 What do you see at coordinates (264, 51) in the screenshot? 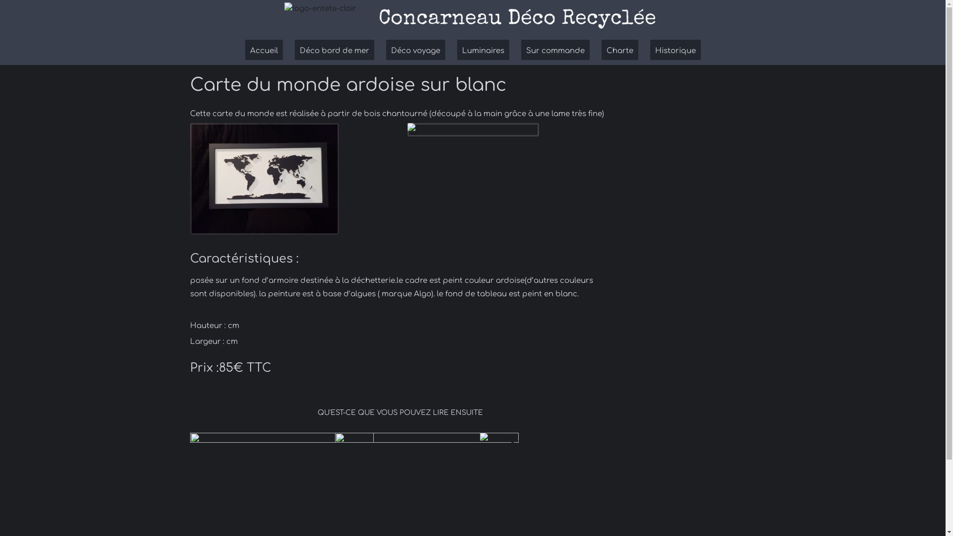
I see `Accueil` at bounding box center [264, 51].